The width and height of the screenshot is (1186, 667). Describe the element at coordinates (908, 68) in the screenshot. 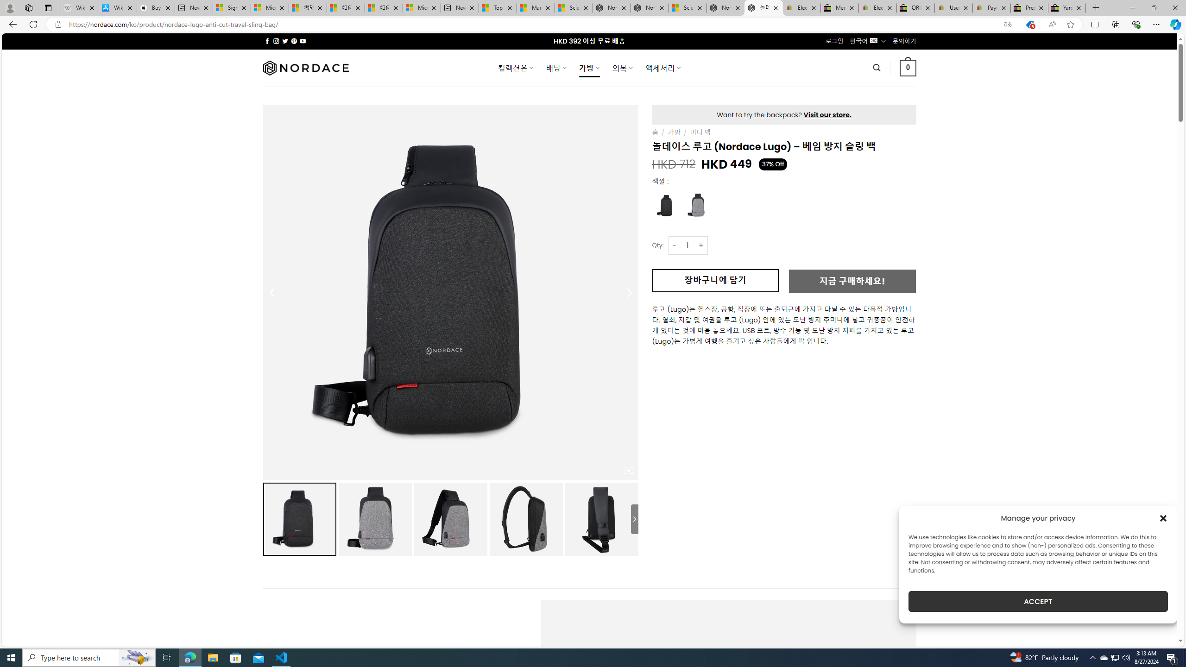

I see `  0  ` at that location.